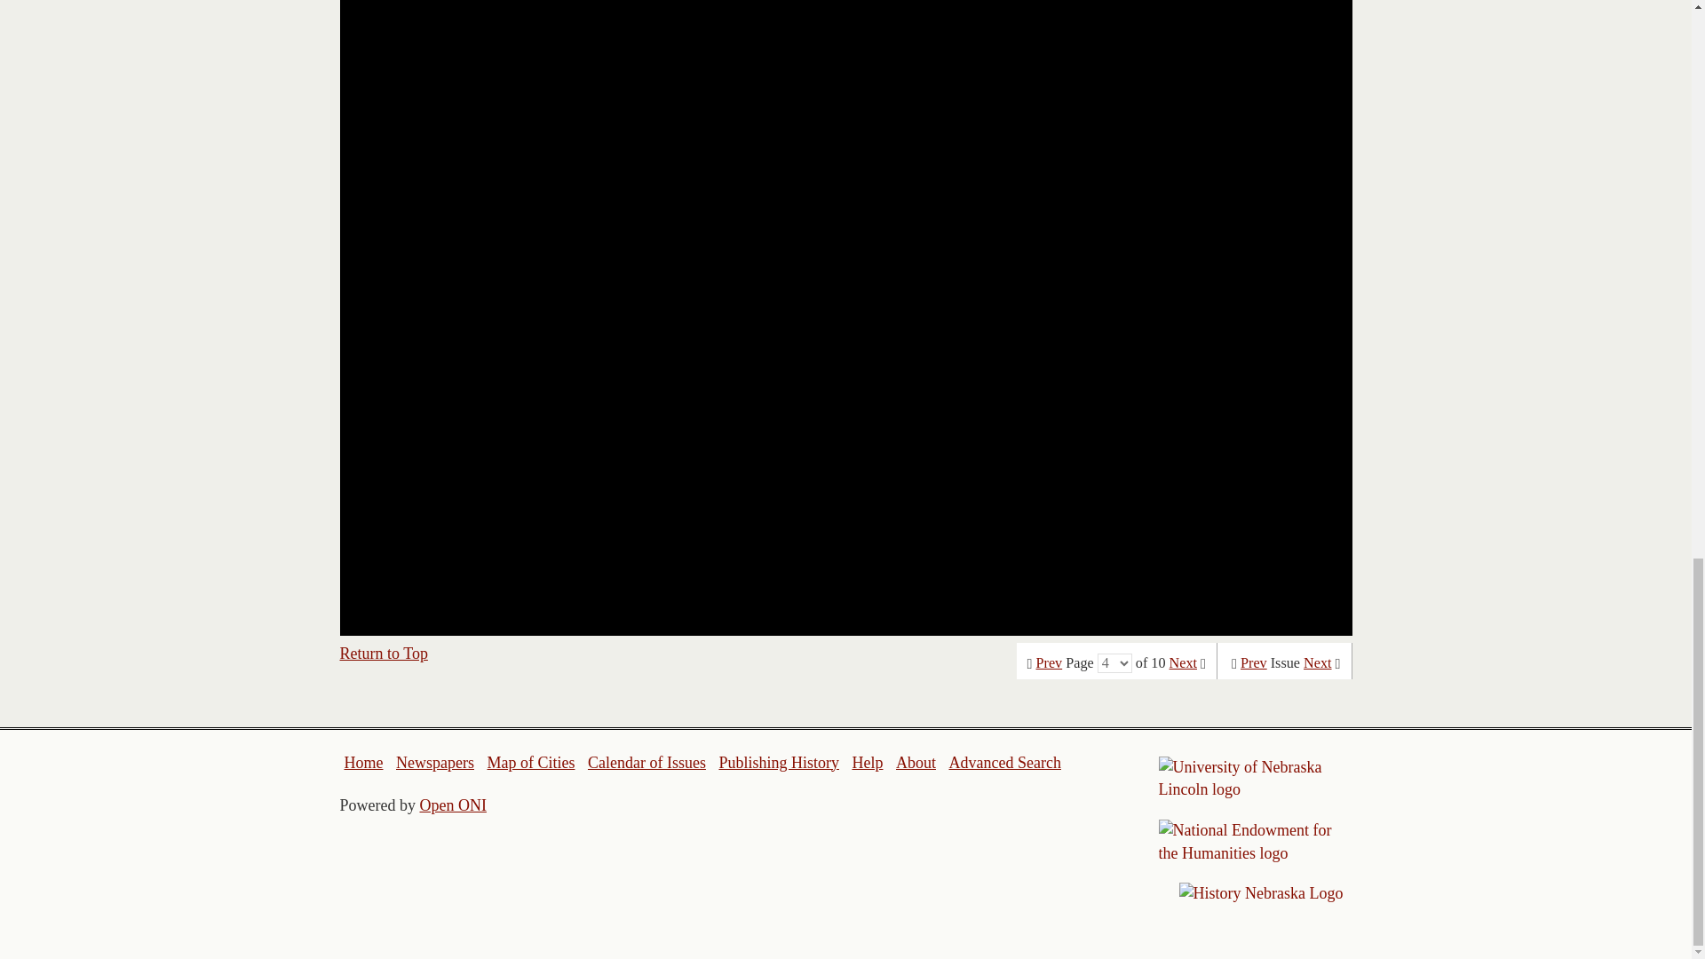  What do you see at coordinates (530, 762) in the screenshot?
I see `Map of Cities` at bounding box center [530, 762].